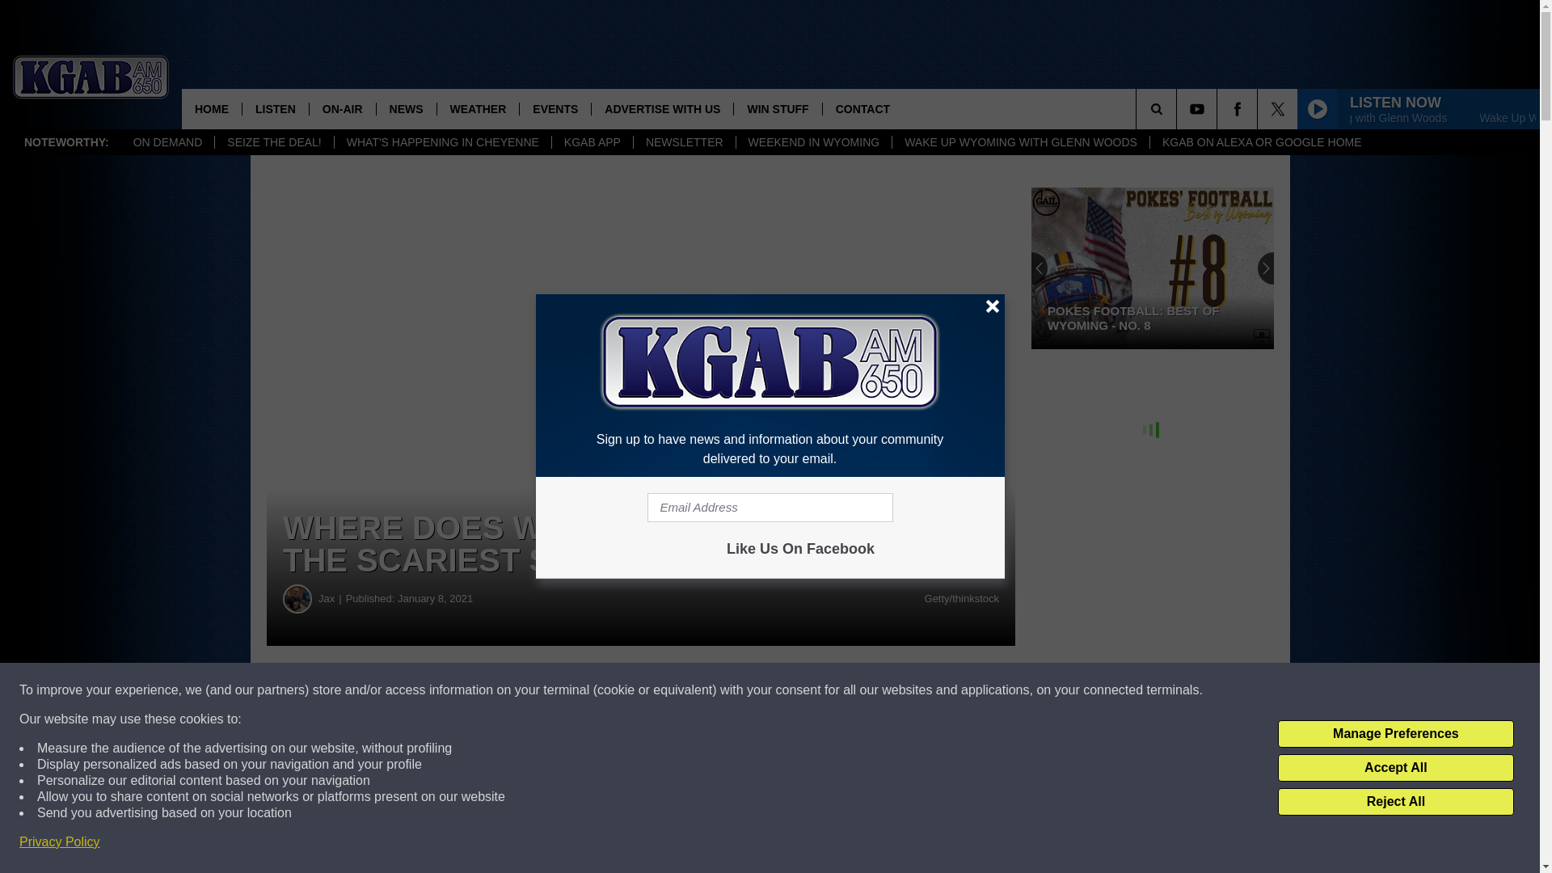  What do you see at coordinates (1261, 142) in the screenshot?
I see `KGAB ON ALEXA OR GOOGLE HOME` at bounding box center [1261, 142].